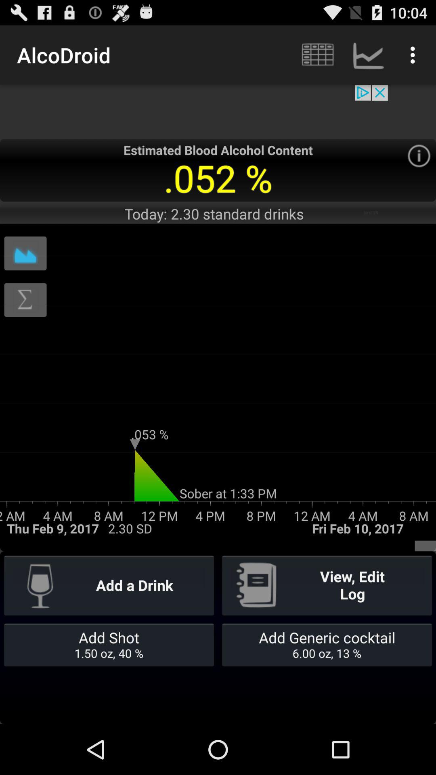 This screenshot has width=436, height=775. What do you see at coordinates (419, 156) in the screenshot?
I see `information` at bounding box center [419, 156].